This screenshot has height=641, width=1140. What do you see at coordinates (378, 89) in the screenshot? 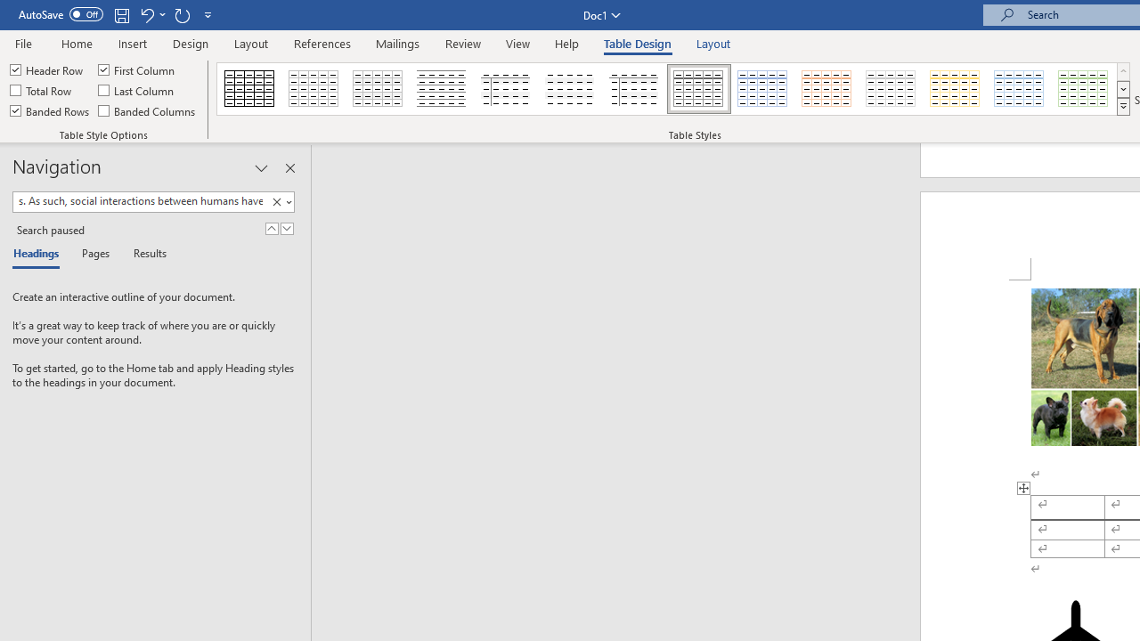
I see `Plain Table 1` at bounding box center [378, 89].